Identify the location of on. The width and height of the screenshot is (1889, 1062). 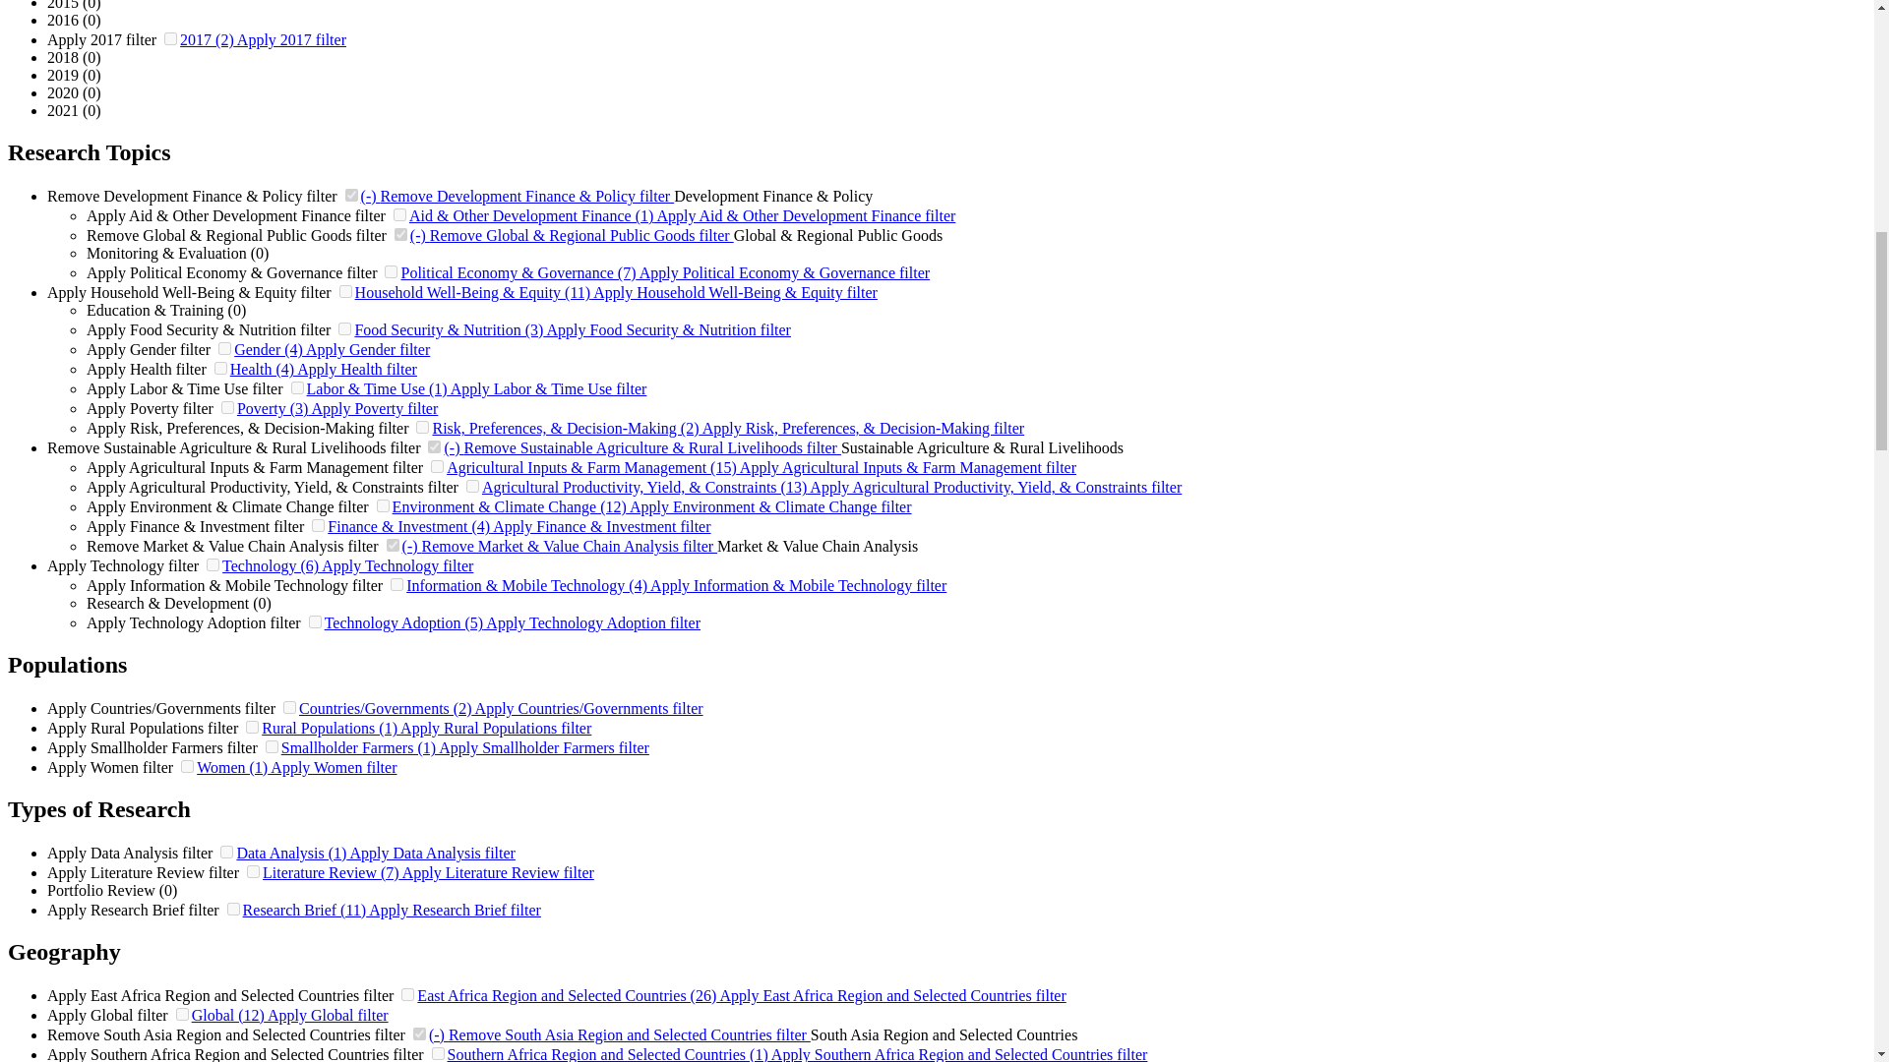
(297, 387).